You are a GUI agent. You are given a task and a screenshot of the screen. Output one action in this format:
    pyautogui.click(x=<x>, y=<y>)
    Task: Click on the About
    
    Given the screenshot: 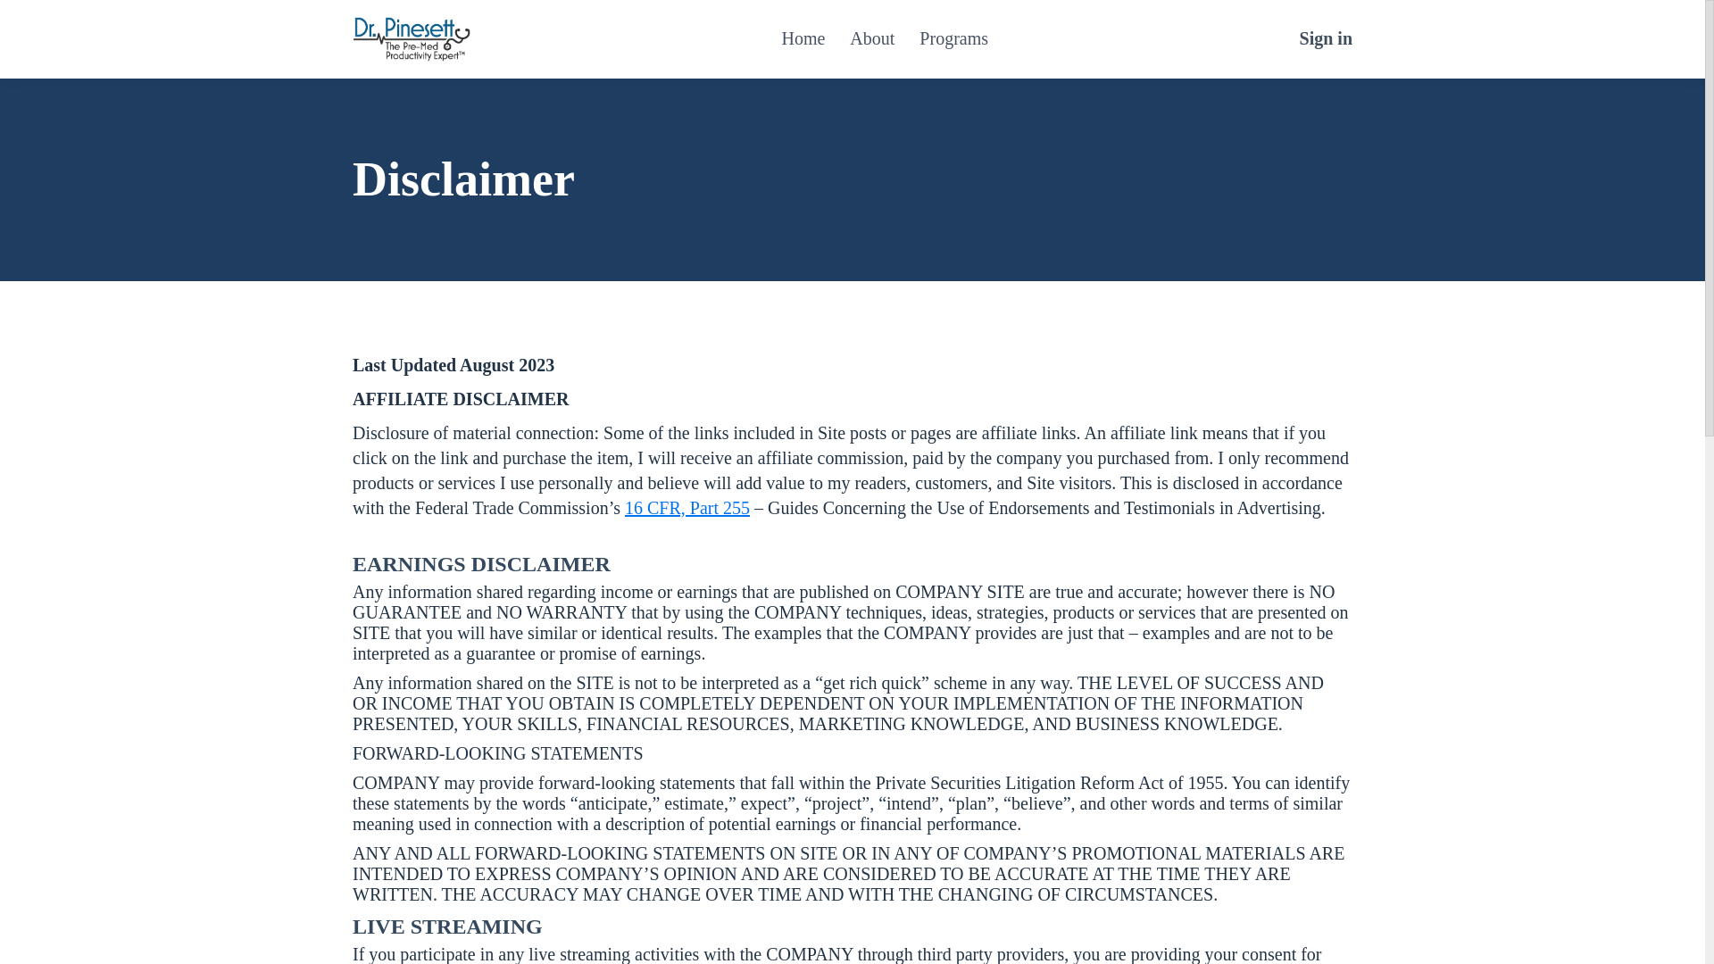 What is the action you would take?
    pyautogui.click(x=872, y=39)
    